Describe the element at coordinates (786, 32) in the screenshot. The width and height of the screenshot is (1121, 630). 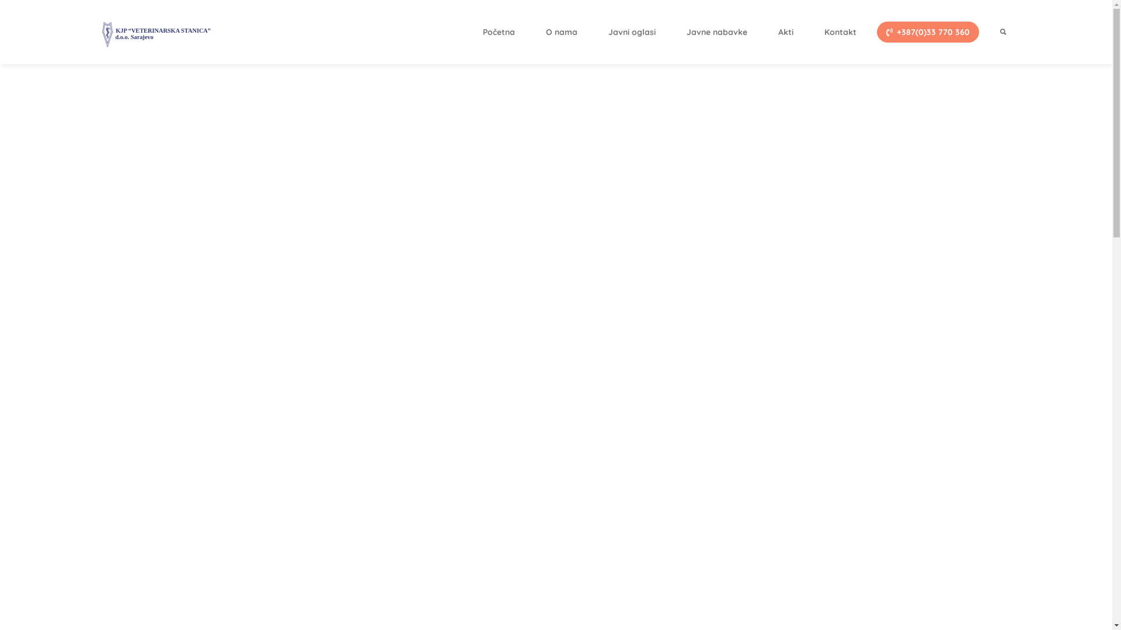
I see `Akti` at that location.